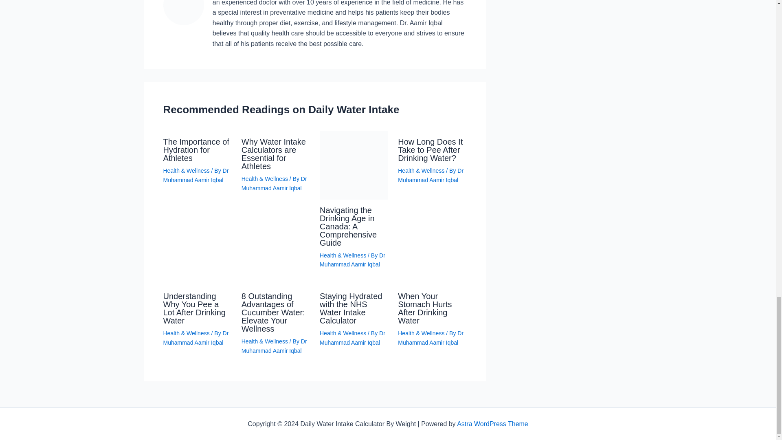 The image size is (782, 440). Describe the element at coordinates (275, 346) in the screenshot. I see `View all posts by Dr Muhammad Aamir Iqbal` at that location.